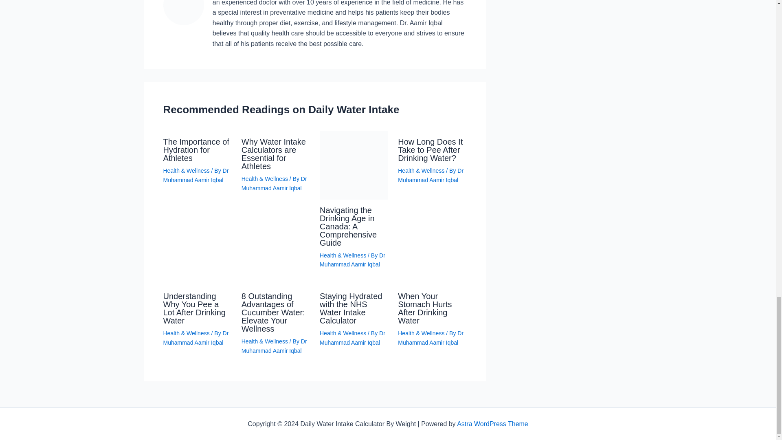 The image size is (782, 440). Describe the element at coordinates (275, 346) in the screenshot. I see `View all posts by Dr Muhammad Aamir Iqbal` at that location.